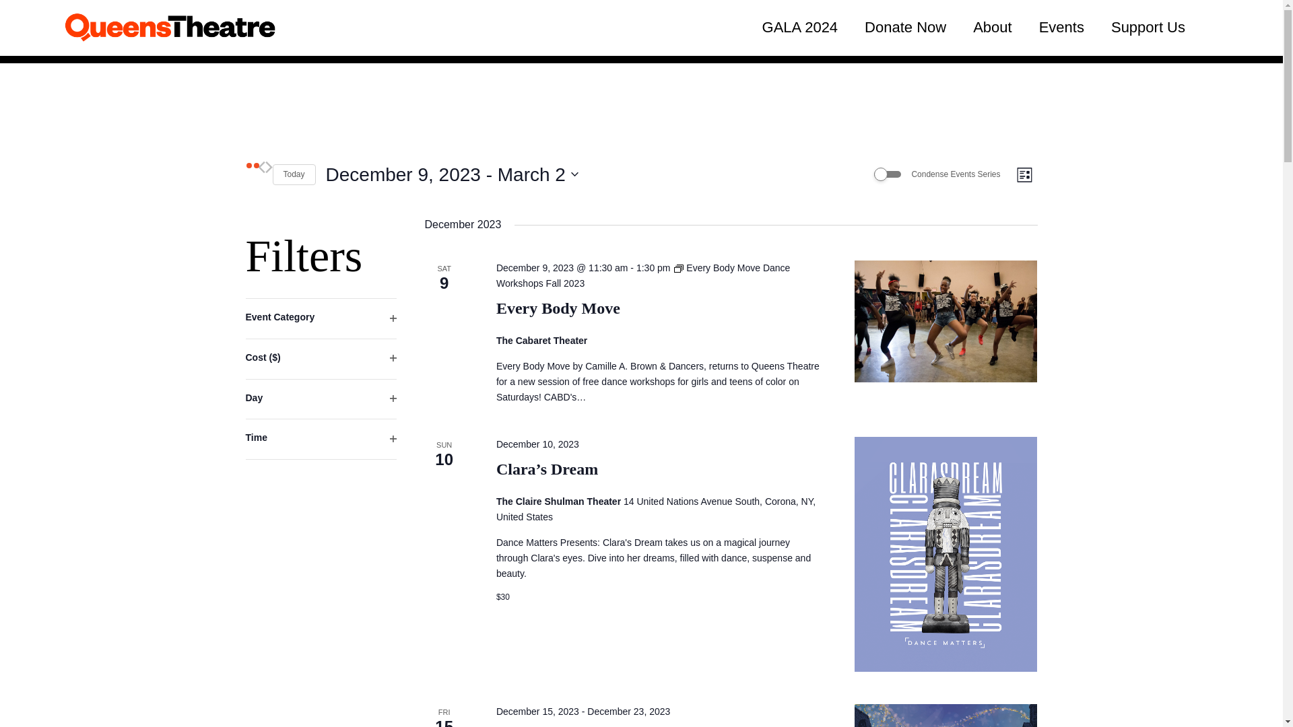  I want to click on on, so click(1061, 28).